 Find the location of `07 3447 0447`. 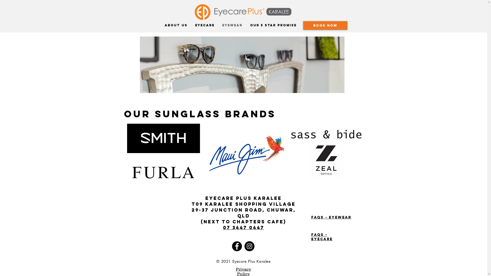

07 3447 0447 is located at coordinates (243, 227).